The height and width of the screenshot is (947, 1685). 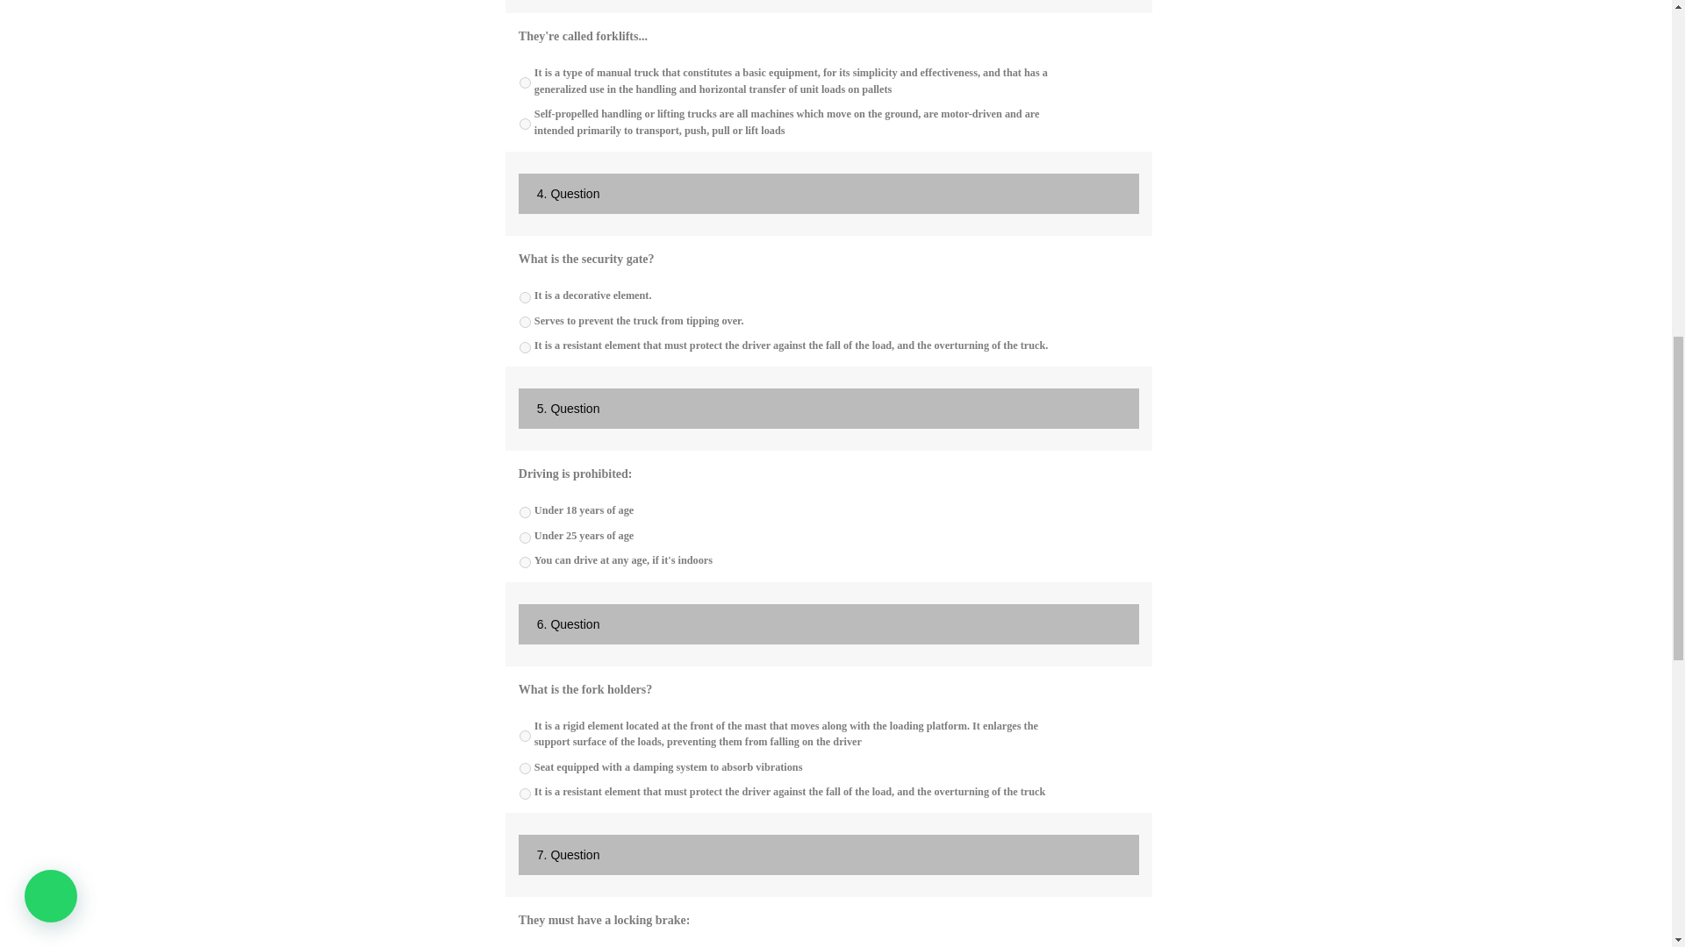 What do you see at coordinates (525, 82) in the screenshot?
I see `gquiz1b055fe72` at bounding box center [525, 82].